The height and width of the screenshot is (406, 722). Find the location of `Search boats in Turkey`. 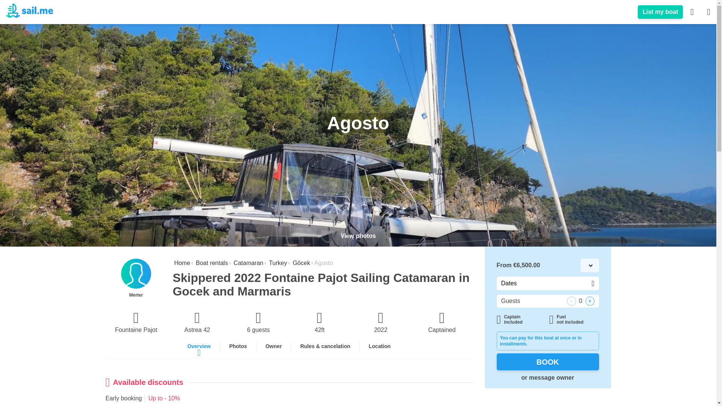

Search boats in Turkey is located at coordinates (277, 263).